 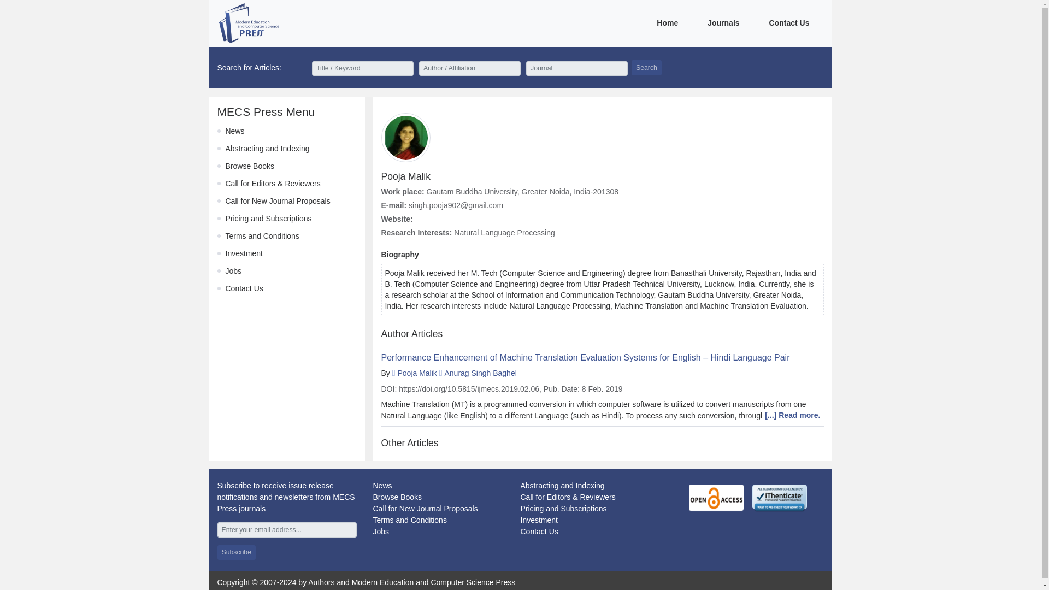 What do you see at coordinates (235, 131) in the screenshot?
I see `News` at bounding box center [235, 131].